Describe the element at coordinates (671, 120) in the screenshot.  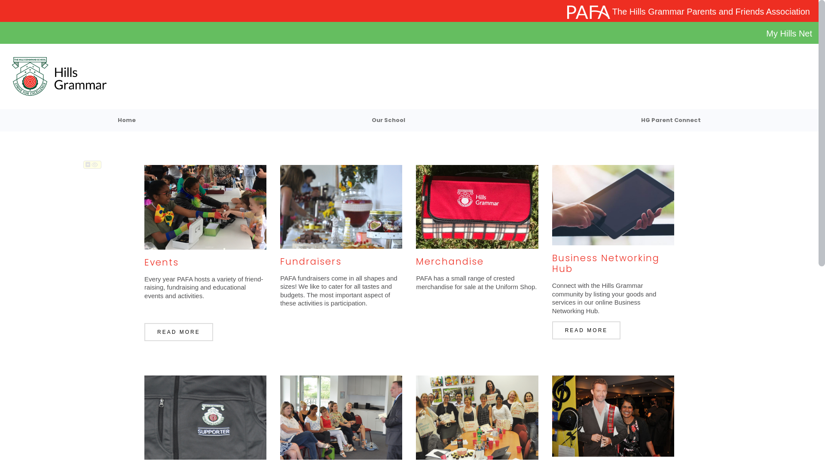
I see `HG Parent Connect` at that location.